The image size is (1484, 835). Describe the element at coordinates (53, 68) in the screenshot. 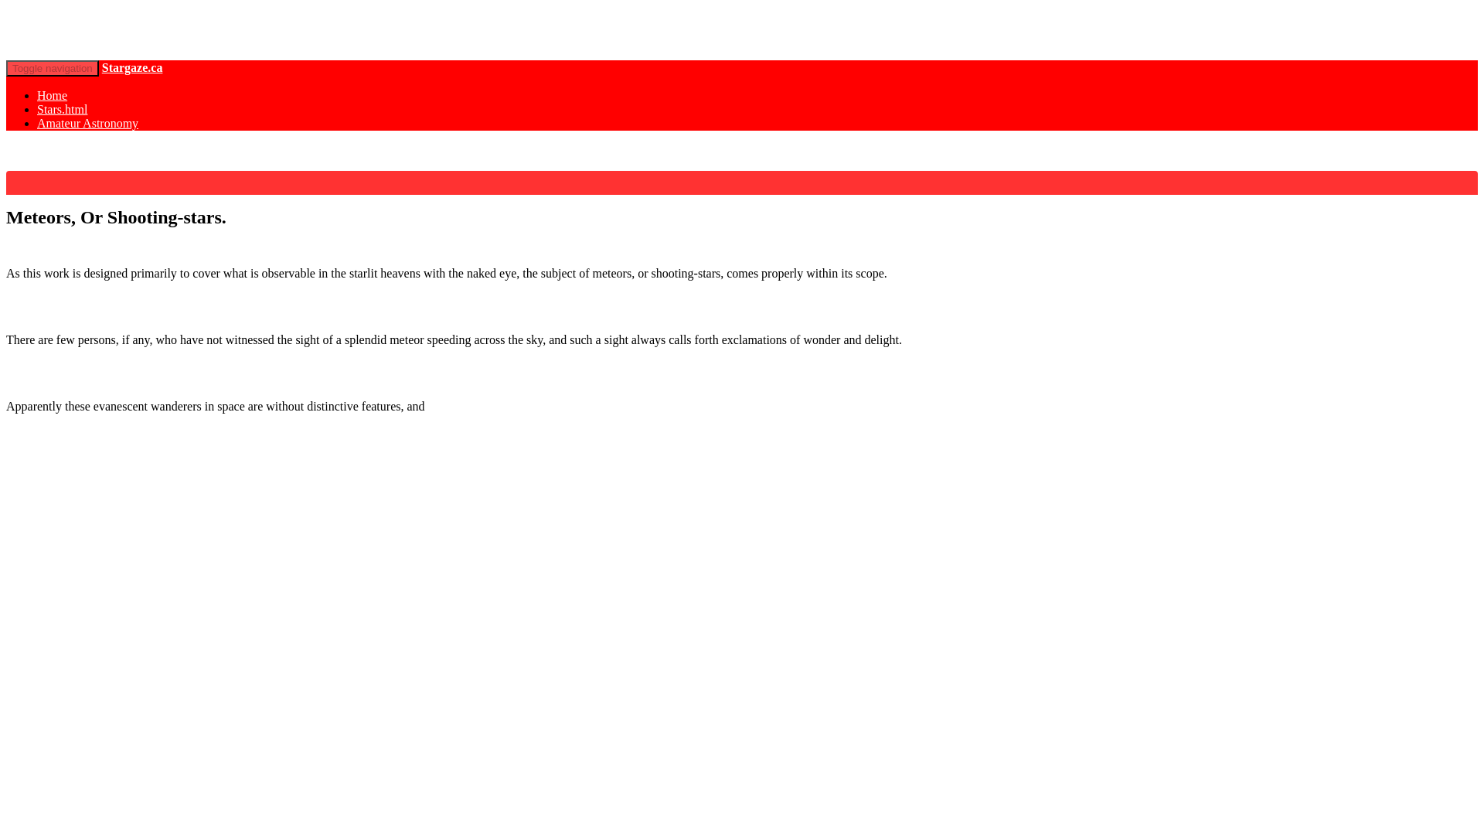

I see `Toggle navigation` at that location.